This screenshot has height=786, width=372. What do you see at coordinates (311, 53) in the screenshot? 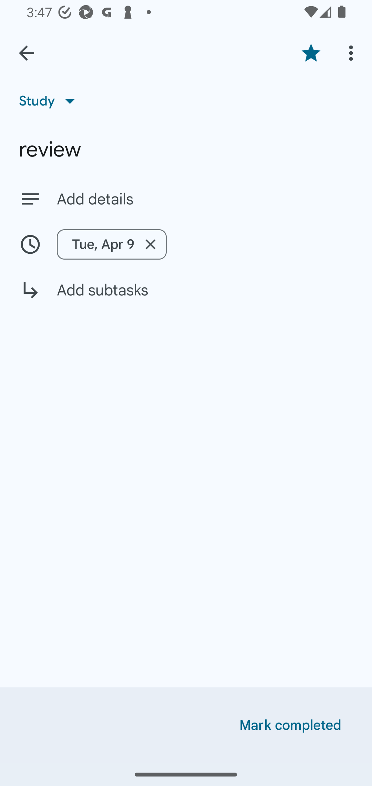
I see `Remove star` at bounding box center [311, 53].